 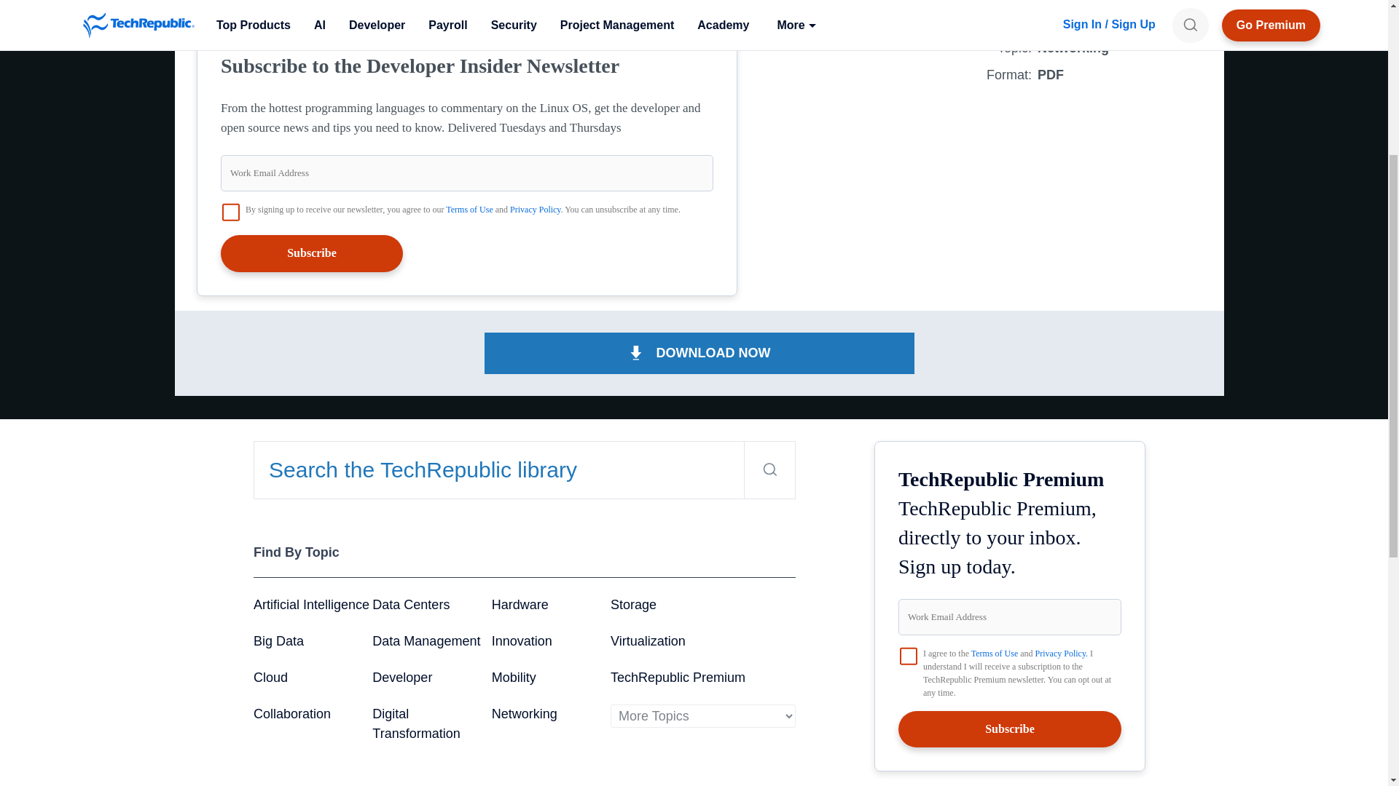 What do you see at coordinates (312, 253) in the screenshot?
I see `Subscribe` at bounding box center [312, 253].